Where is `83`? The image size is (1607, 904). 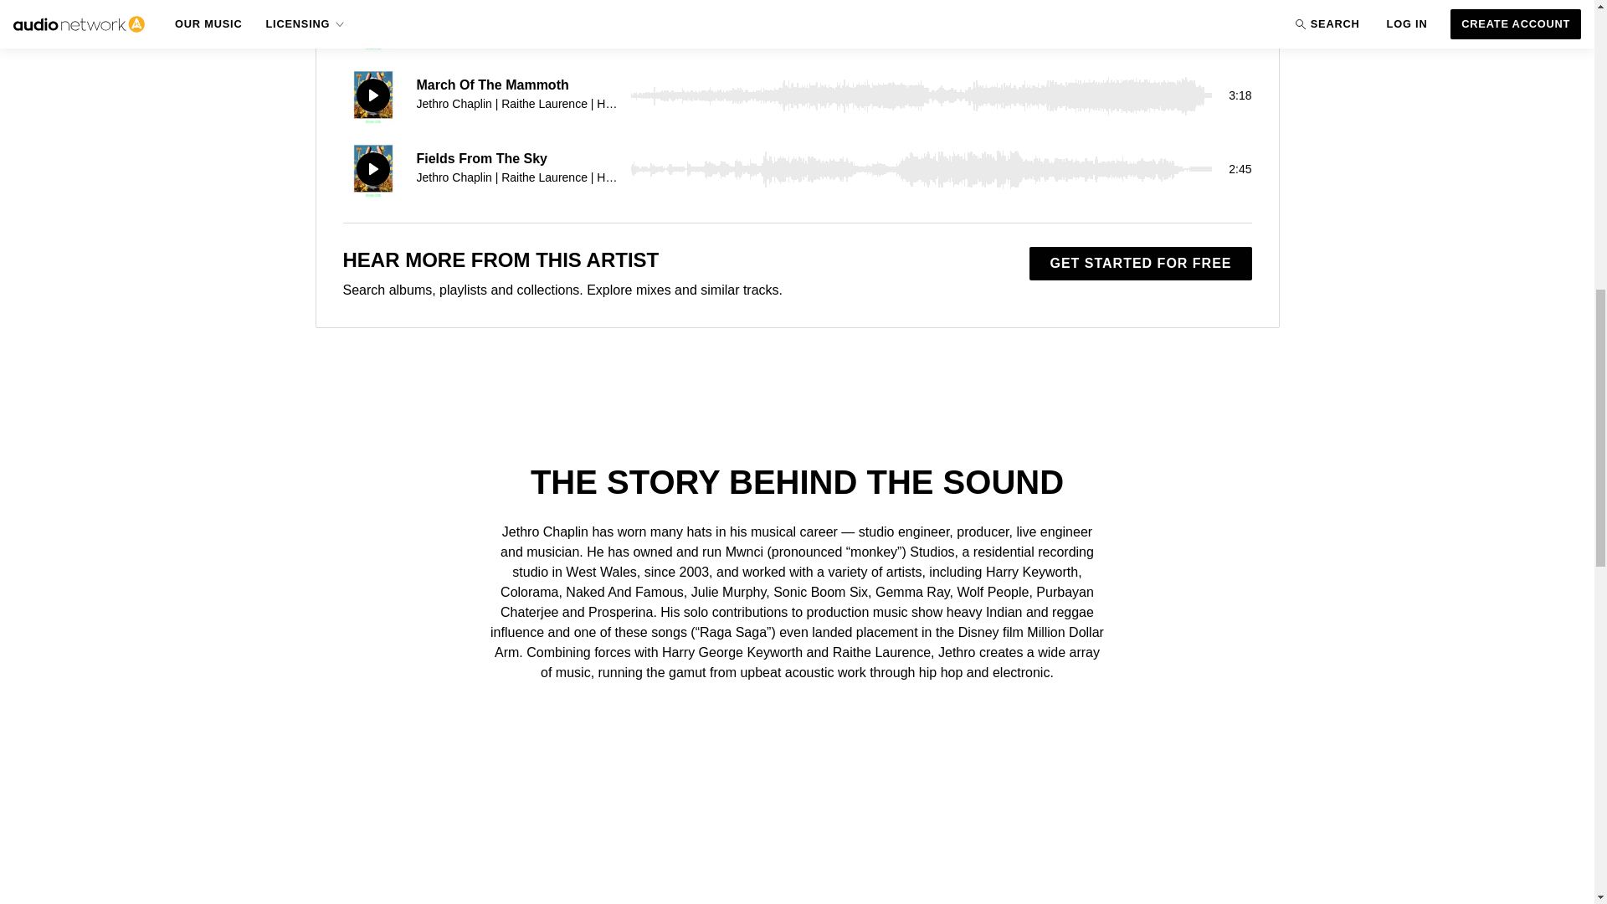
83 is located at coordinates (921, 169).